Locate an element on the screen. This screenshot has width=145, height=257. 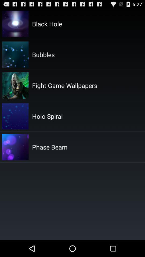
select fight game wallpapers icon is located at coordinates (64, 85).